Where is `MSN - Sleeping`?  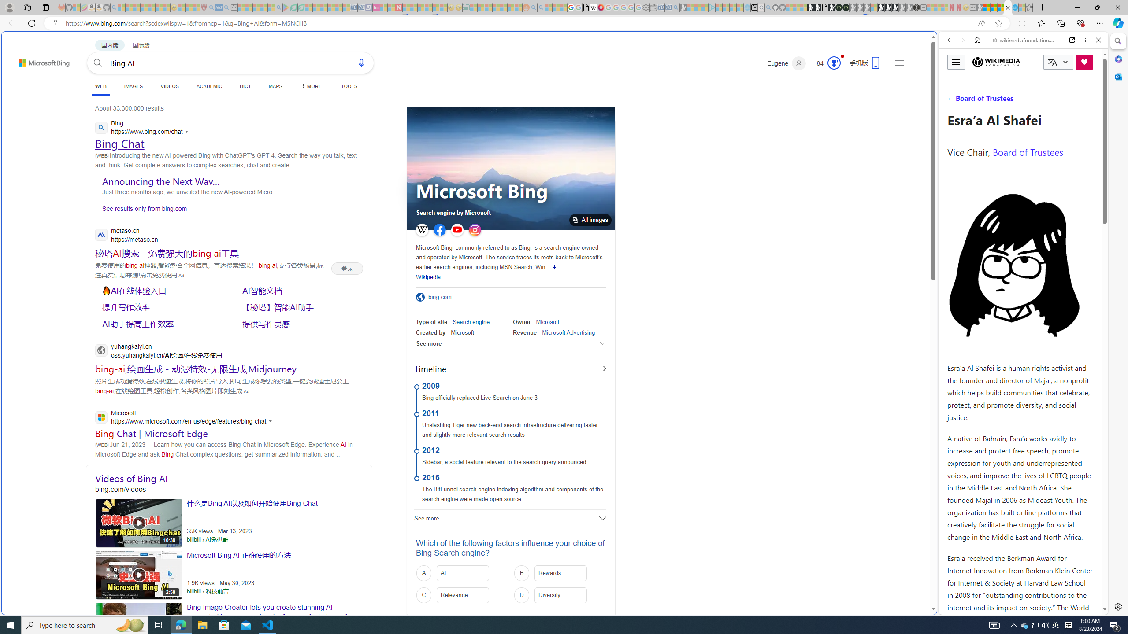
MSN - Sleeping is located at coordinates (980, 7).